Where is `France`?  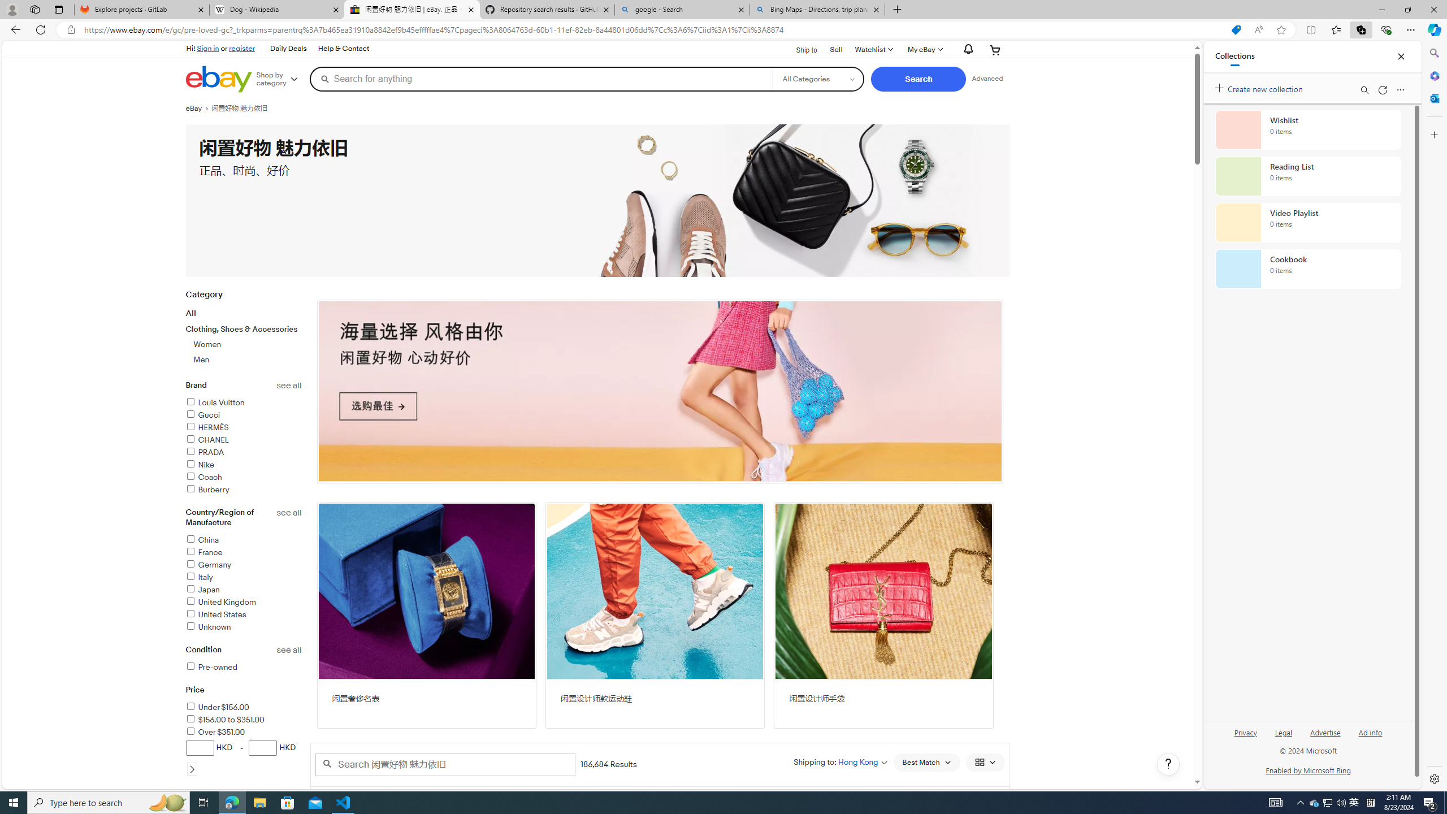
France is located at coordinates (203, 553).